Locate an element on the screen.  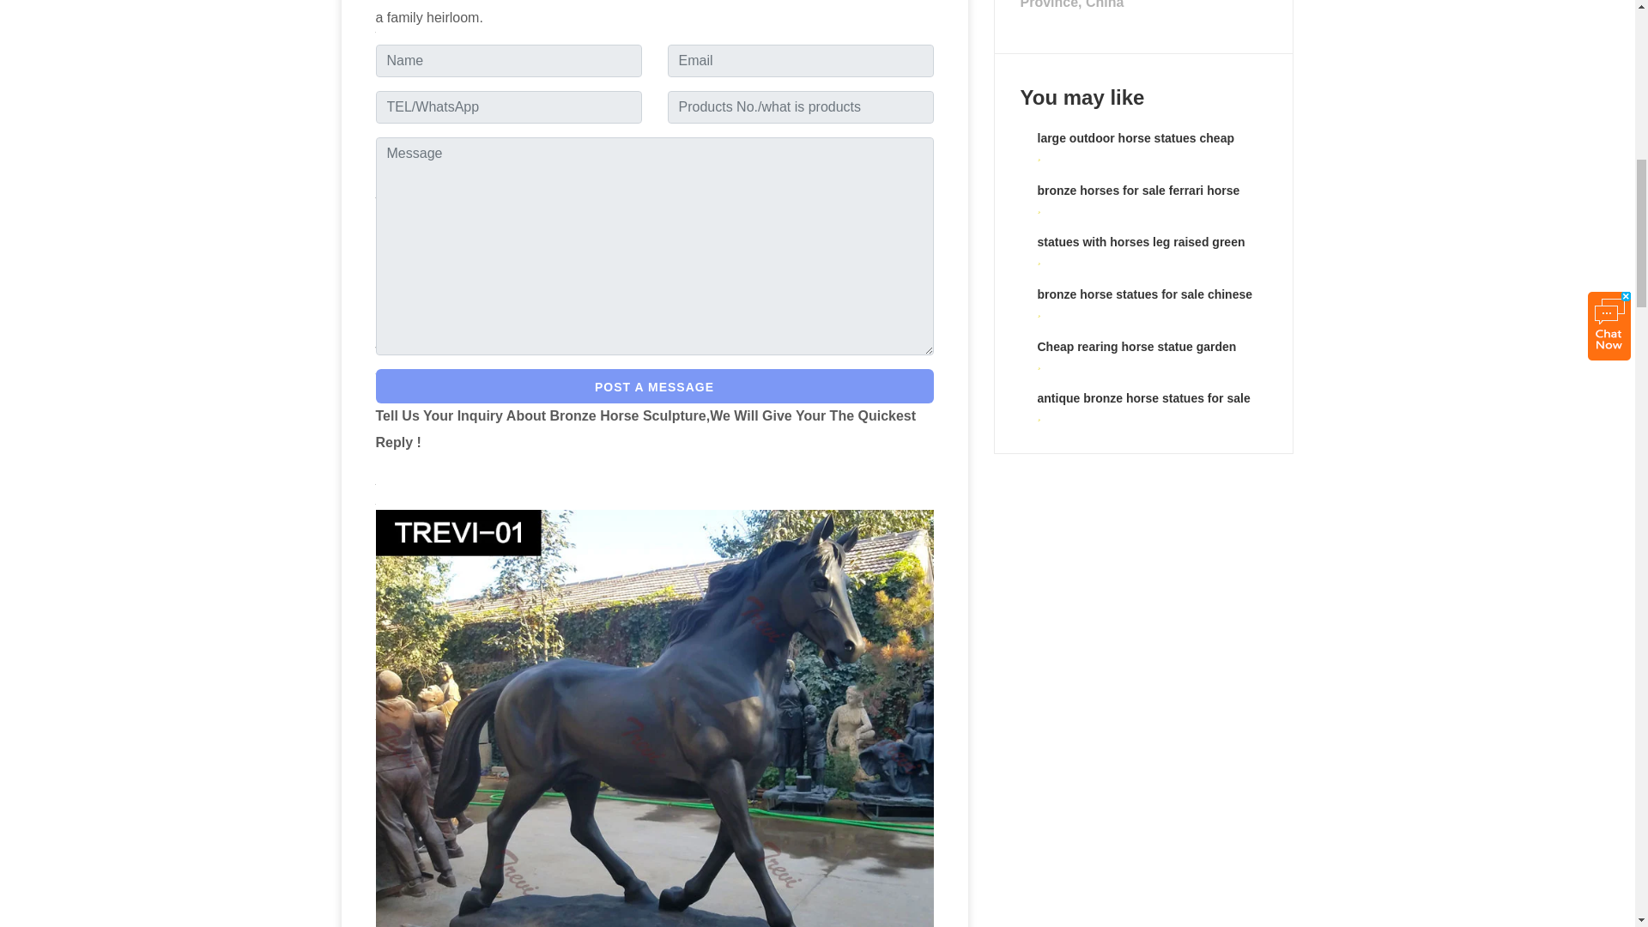
statues with horses leg raised green horse sculpture is located at coordinates (1140, 252).